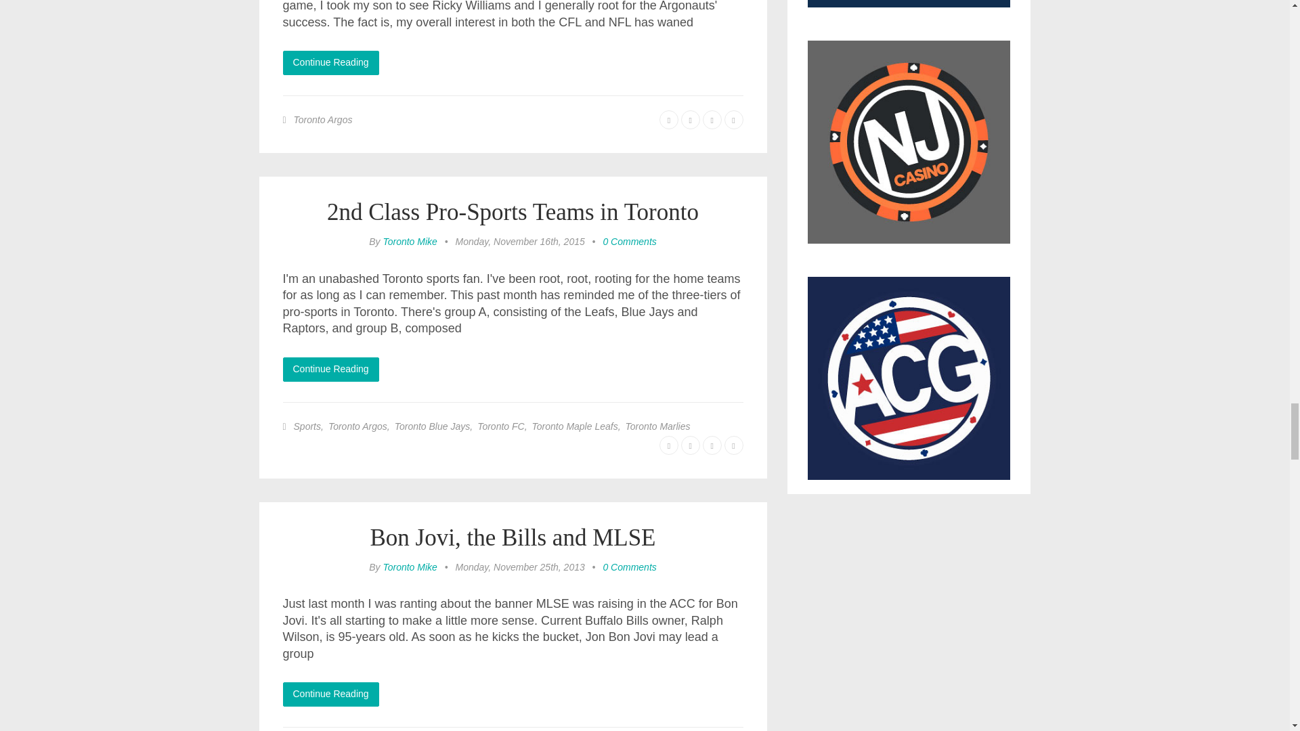 This screenshot has height=731, width=1300. Describe the element at coordinates (909, 11) in the screenshot. I see `canada casino` at that location.